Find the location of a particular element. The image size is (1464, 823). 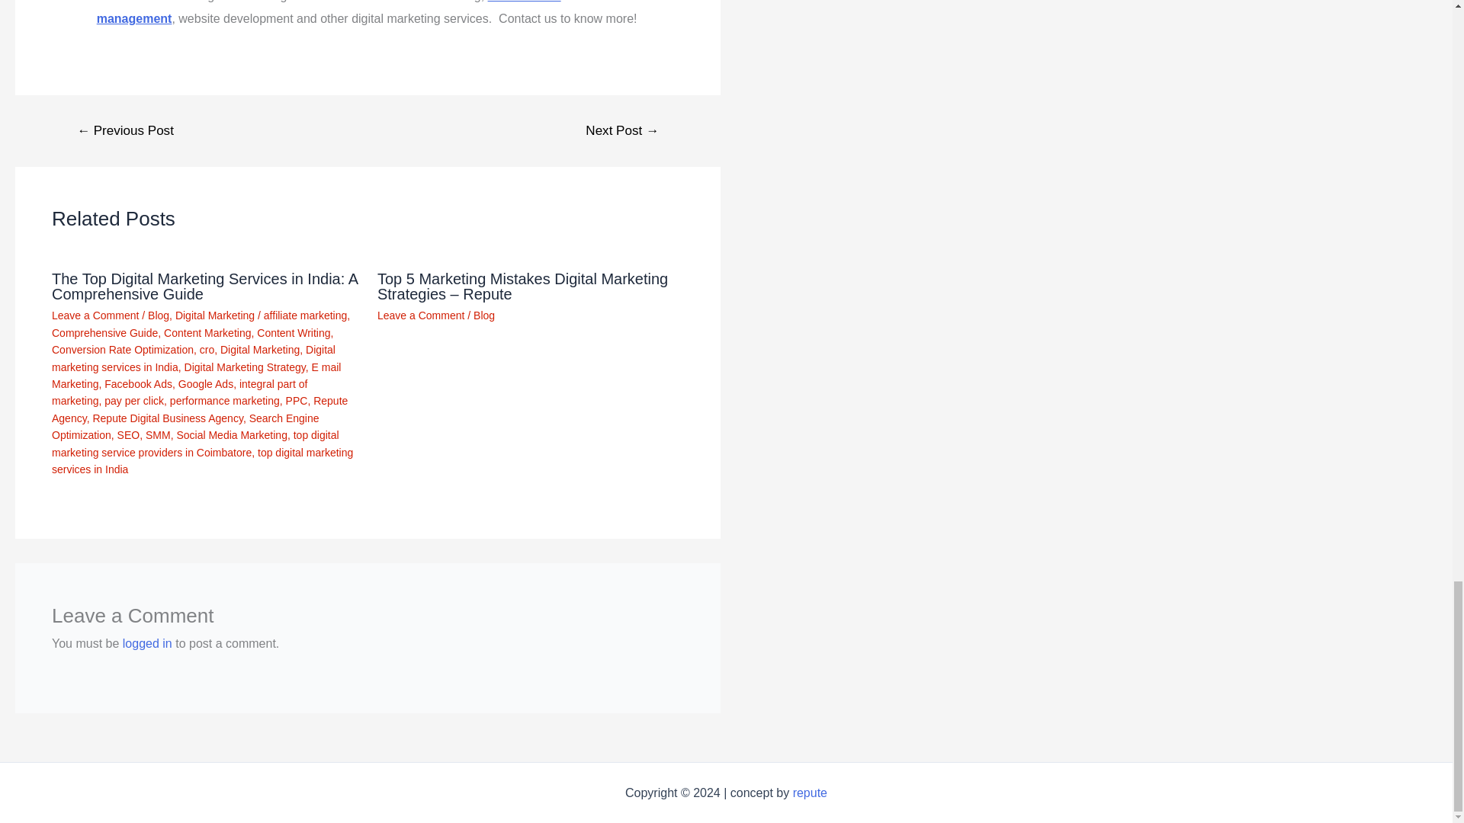

Leave a Comment is located at coordinates (95, 315).